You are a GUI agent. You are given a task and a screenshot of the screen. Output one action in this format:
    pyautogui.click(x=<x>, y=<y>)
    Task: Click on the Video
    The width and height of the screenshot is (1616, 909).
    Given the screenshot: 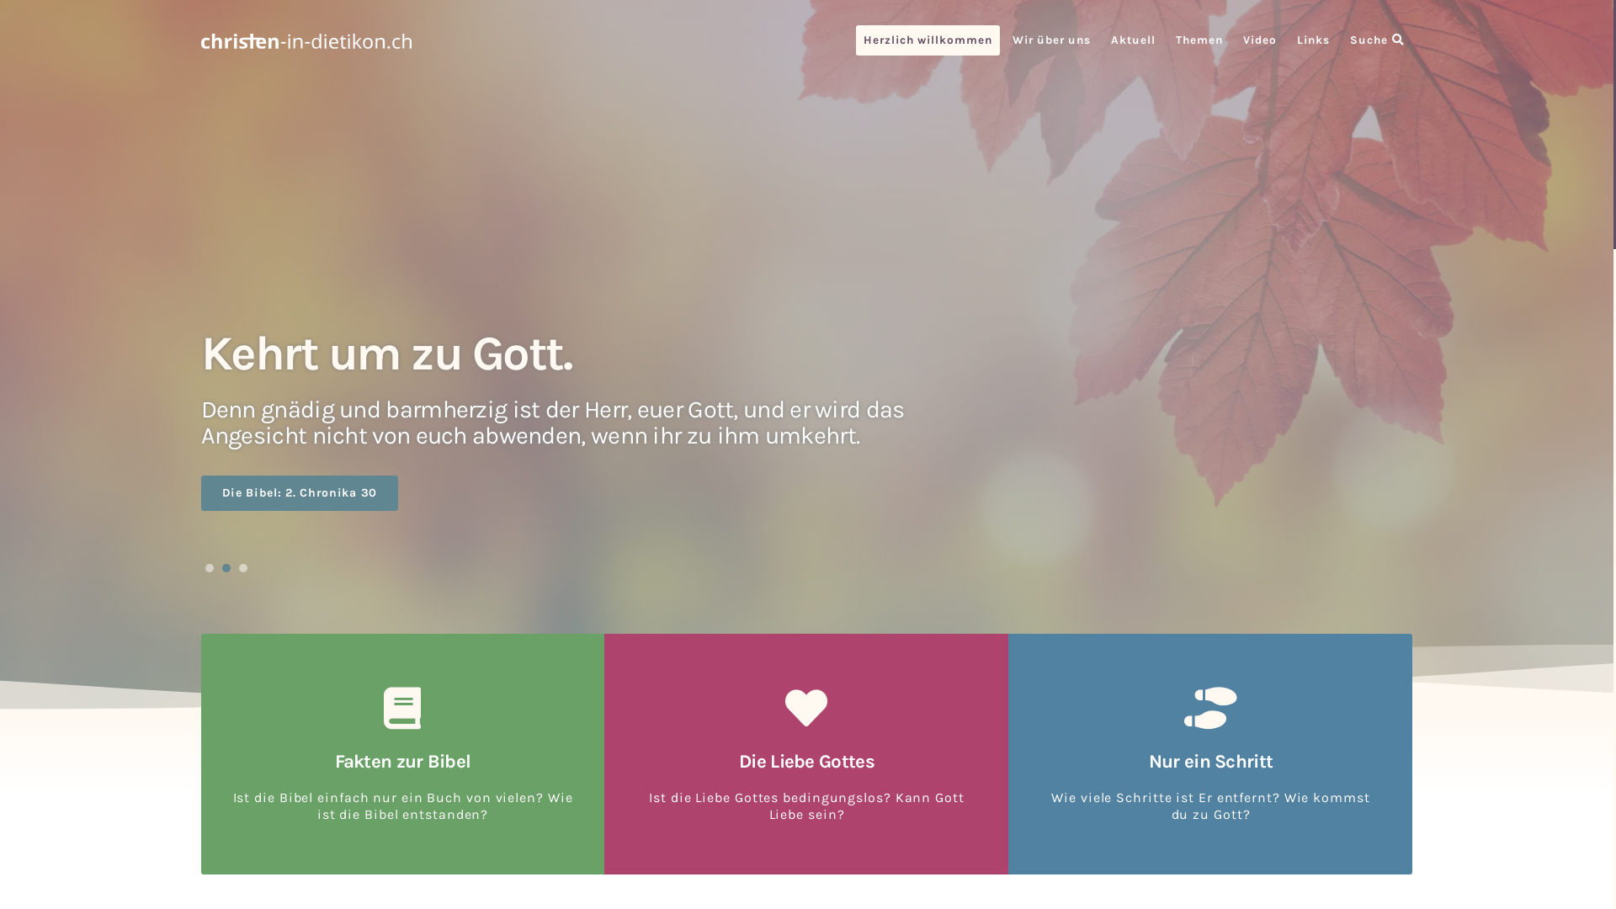 What is the action you would take?
    pyautogui.click(x=1260, y=40)
    